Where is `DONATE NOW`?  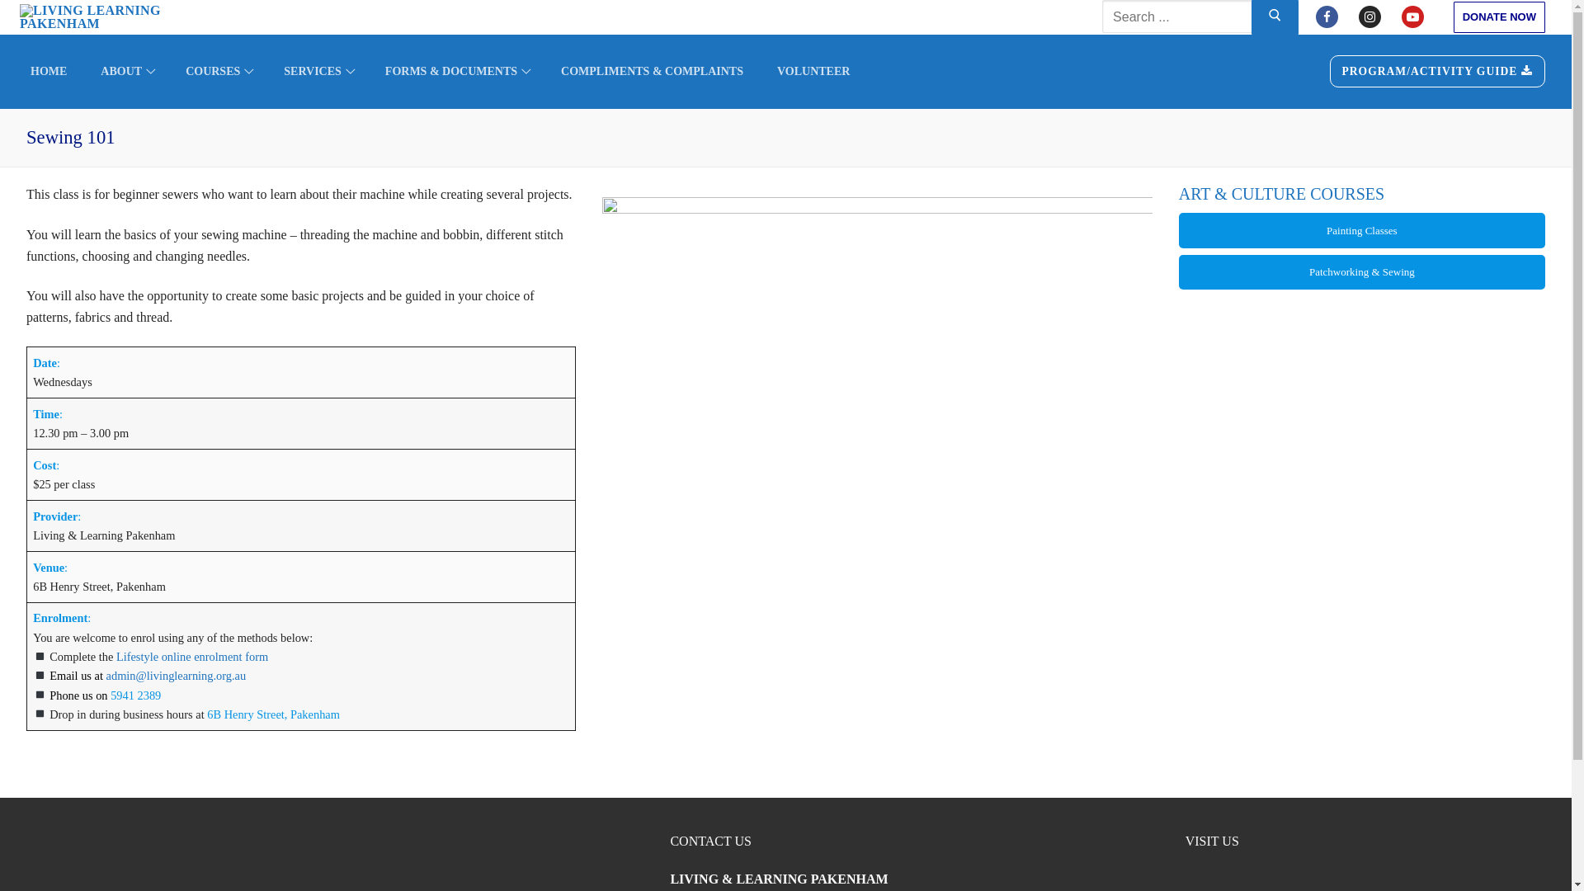
DONATE NOW is located at coordinates (1500, 18).